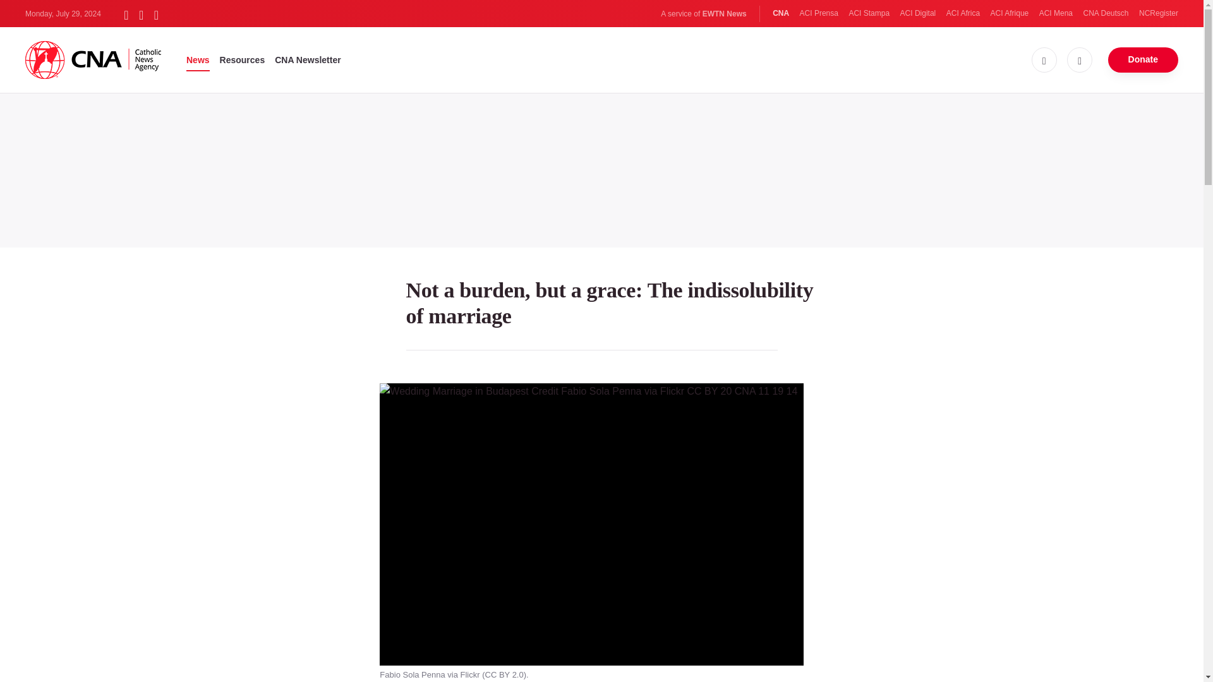 The height and width of the screenshot is (682, 1213). I want to click on CNA Deutsch, so click(1106, 13).